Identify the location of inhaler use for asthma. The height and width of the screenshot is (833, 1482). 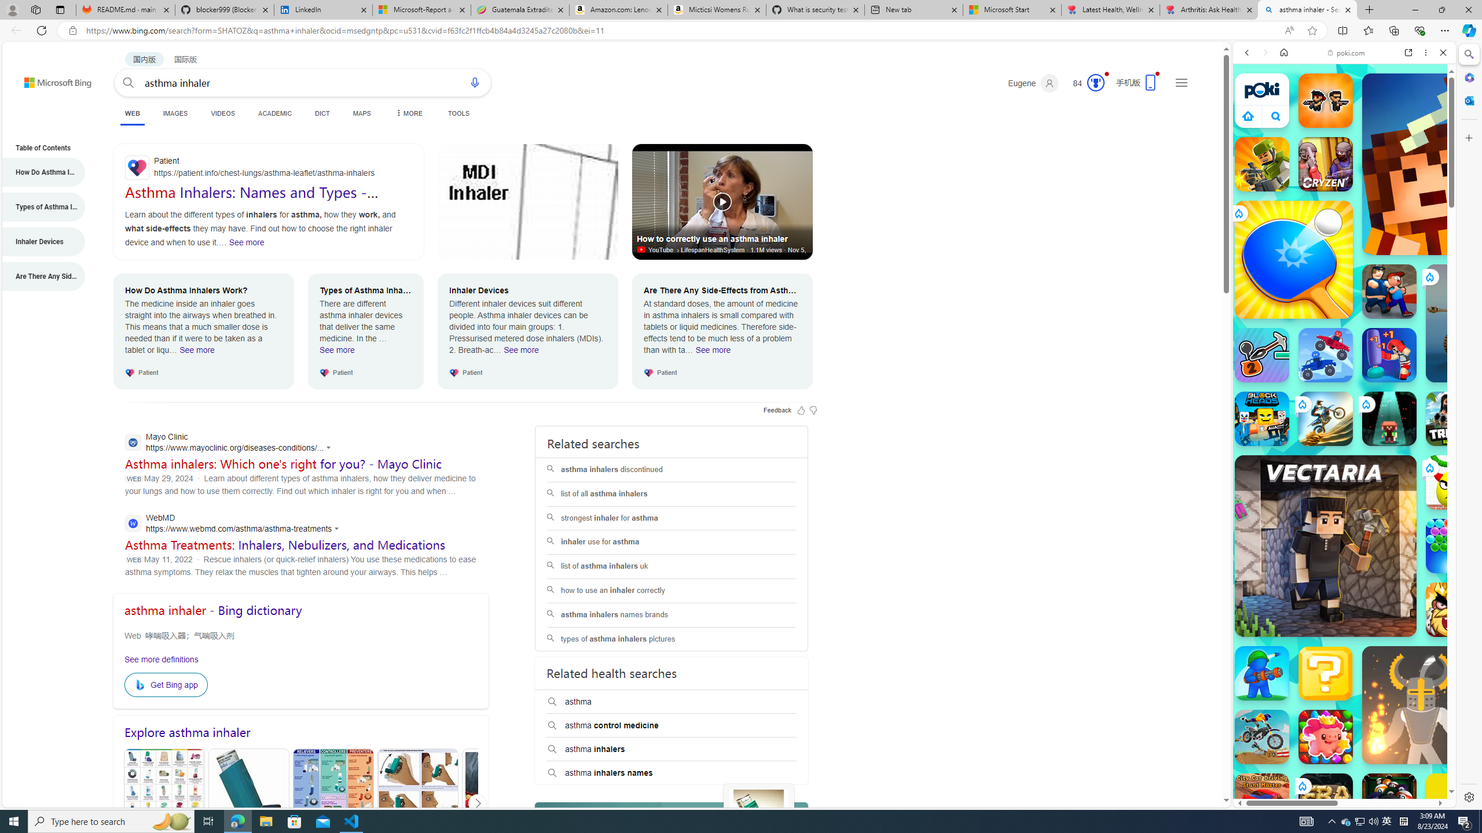
(672, 543).